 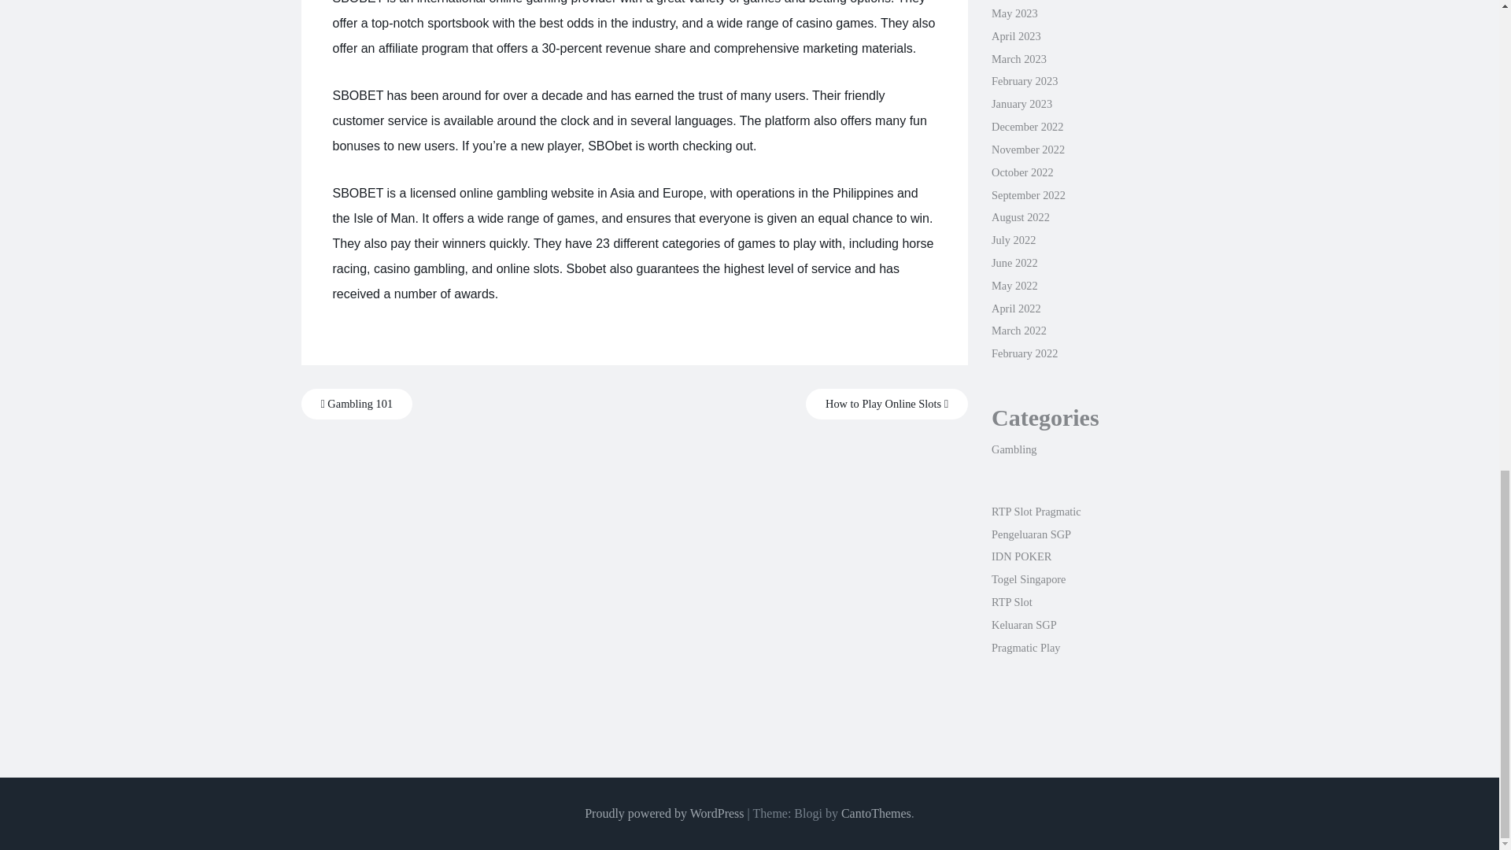 I want to click on March 2023, so click(x=1018, y=58).